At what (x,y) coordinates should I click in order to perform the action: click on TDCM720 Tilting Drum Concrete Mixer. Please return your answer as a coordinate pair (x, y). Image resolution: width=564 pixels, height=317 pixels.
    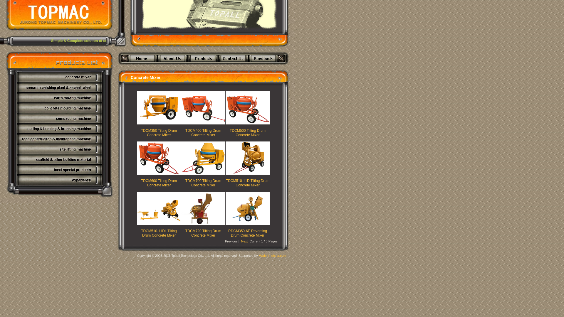
    Looking at the image, I should click on (203, 233).